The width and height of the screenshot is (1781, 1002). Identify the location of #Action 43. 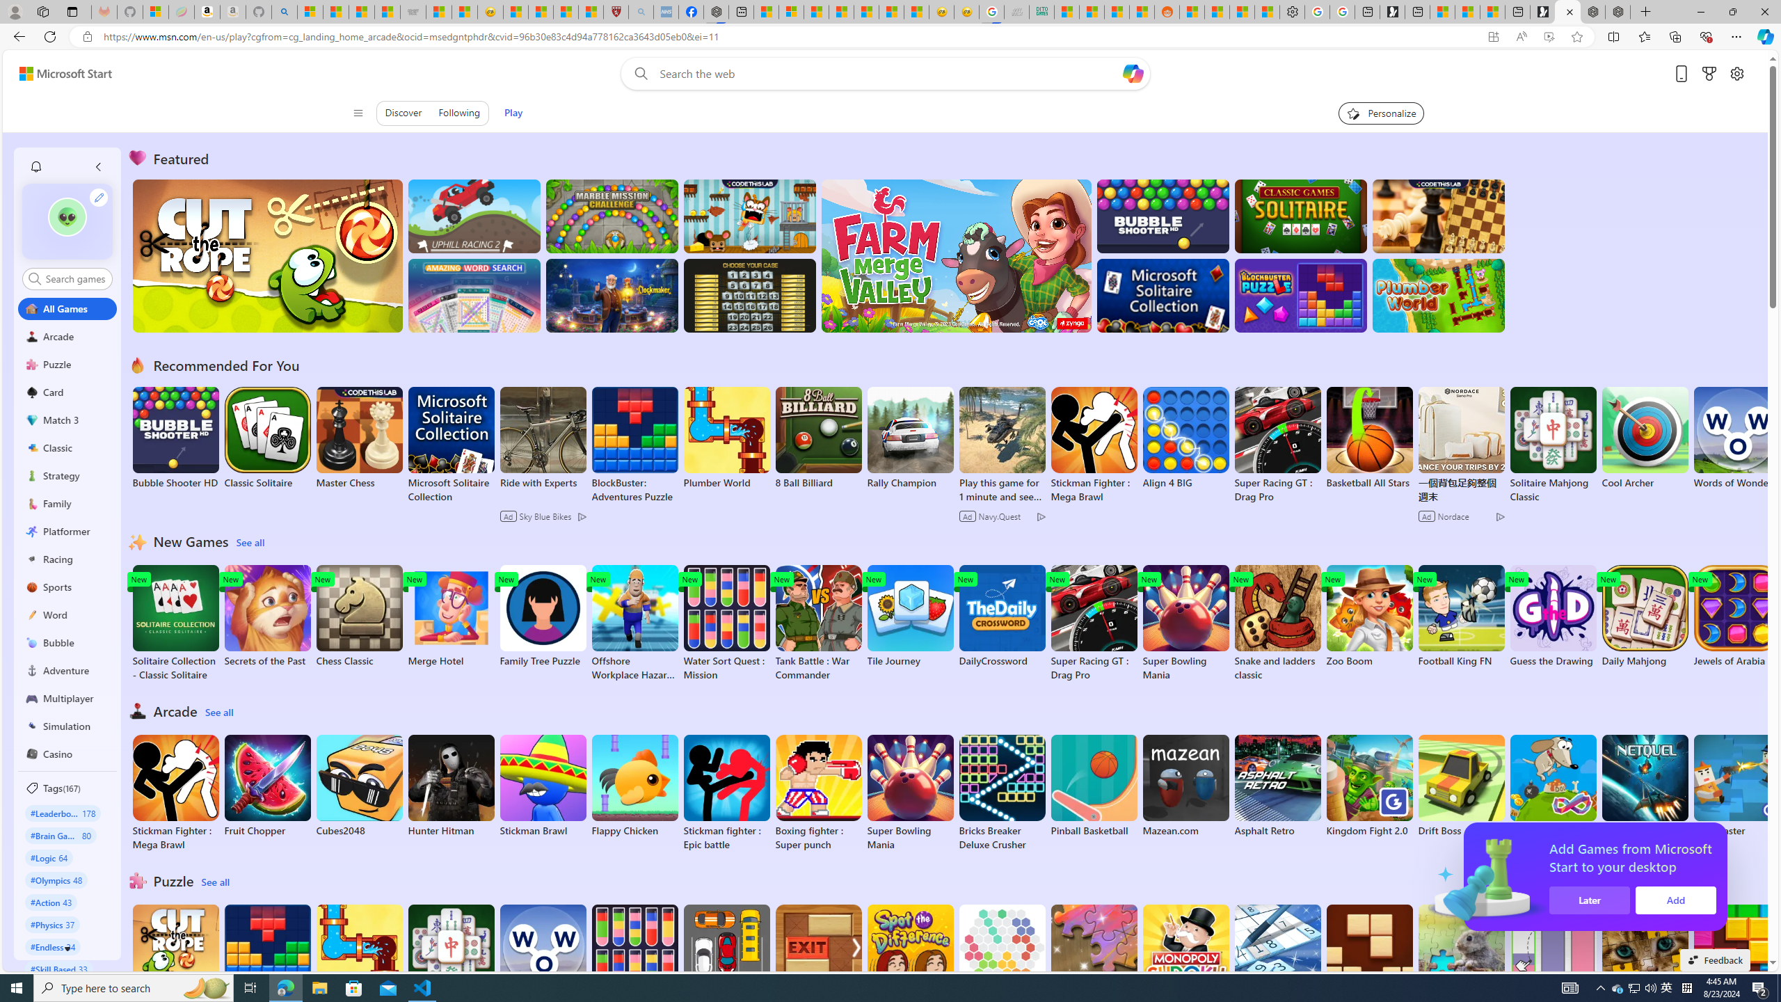
(51, 902).